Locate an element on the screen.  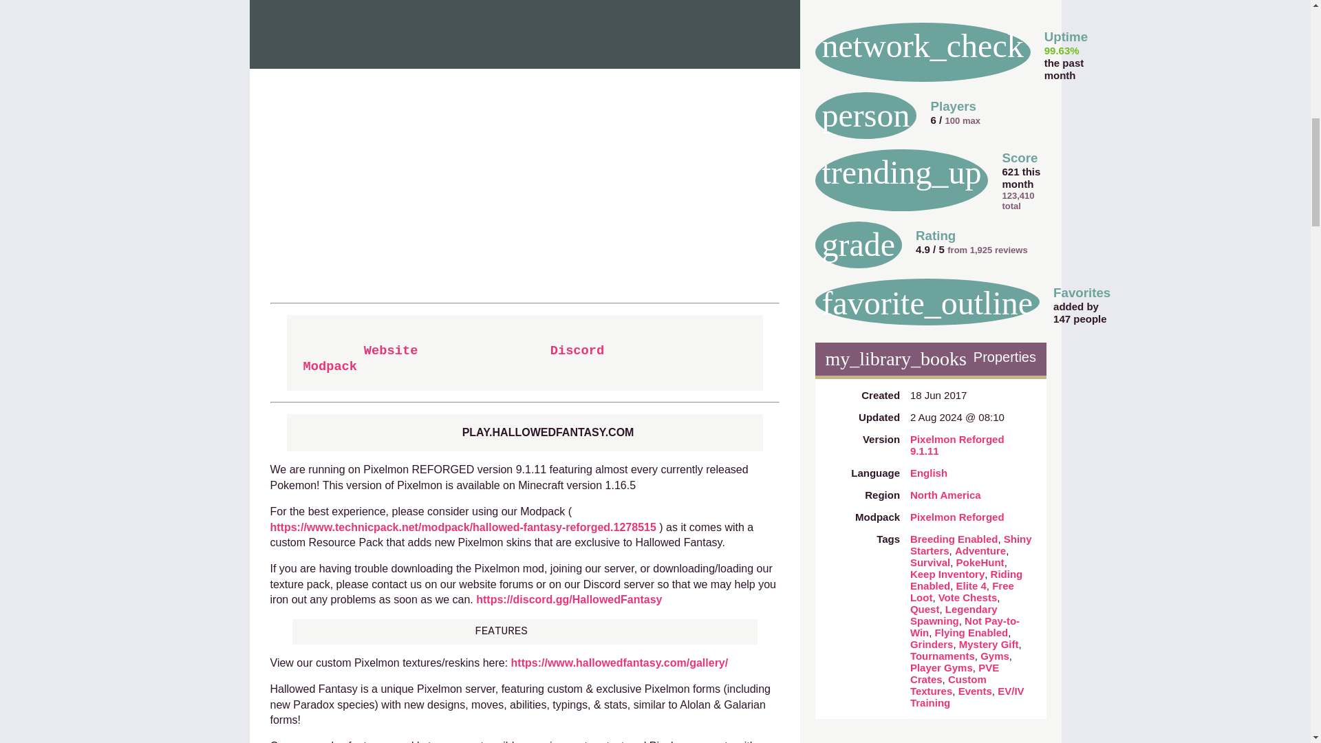
Not Pay-to-Win is located at coordinates (965, 626).